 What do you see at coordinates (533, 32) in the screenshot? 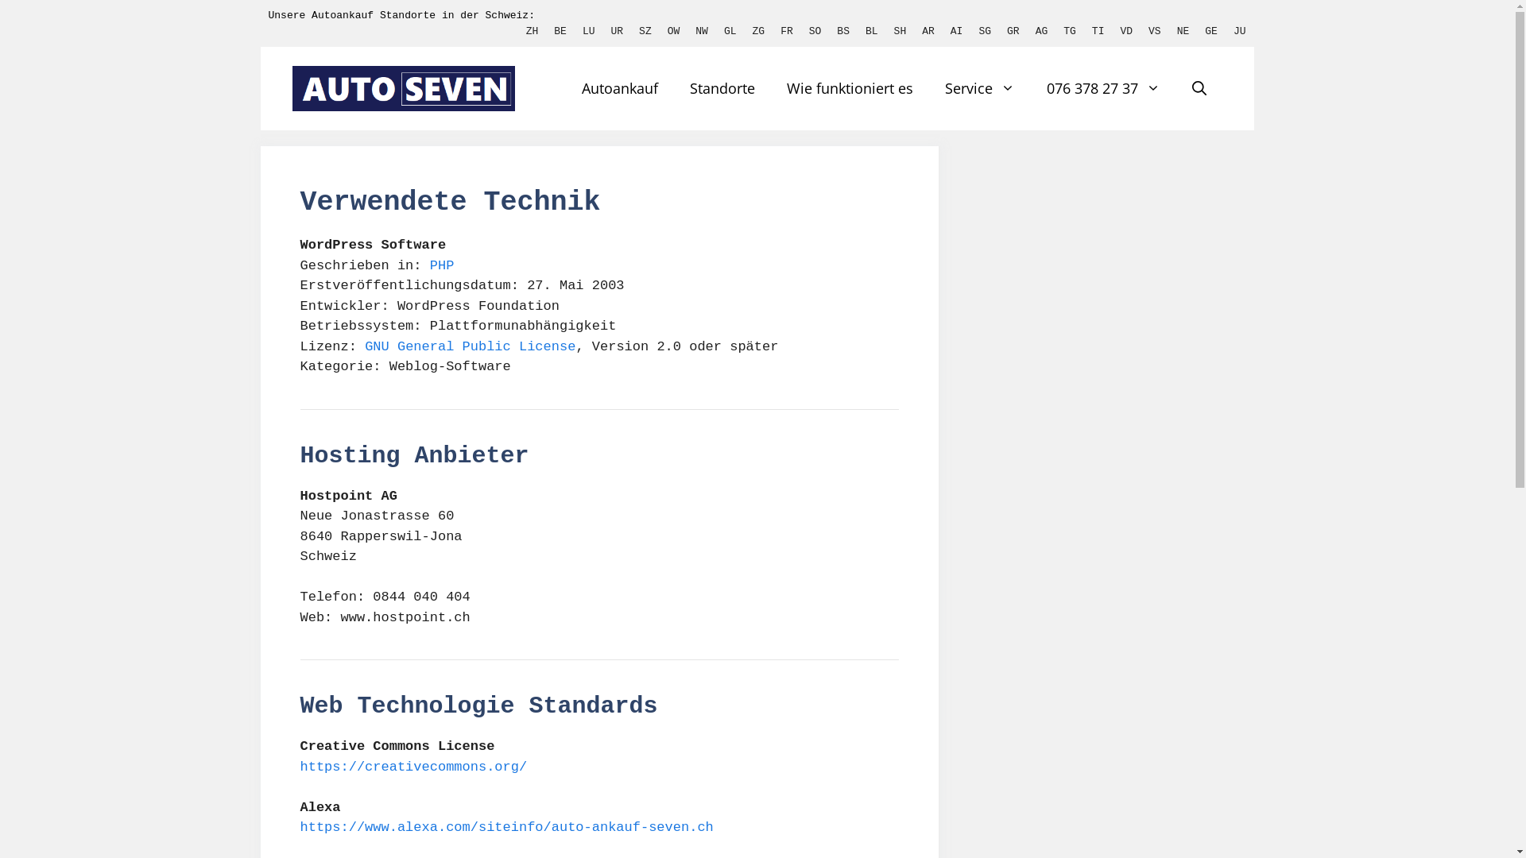
I see `ZH` at bounding box center [533, 32].